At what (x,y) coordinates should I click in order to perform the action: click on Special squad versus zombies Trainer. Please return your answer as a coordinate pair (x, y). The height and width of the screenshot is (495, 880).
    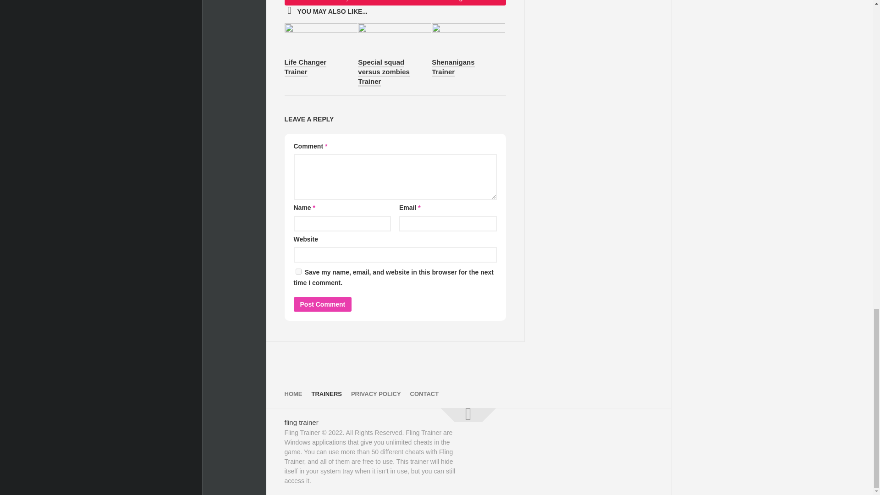
    Looking at the image, I should click on (384, 72).